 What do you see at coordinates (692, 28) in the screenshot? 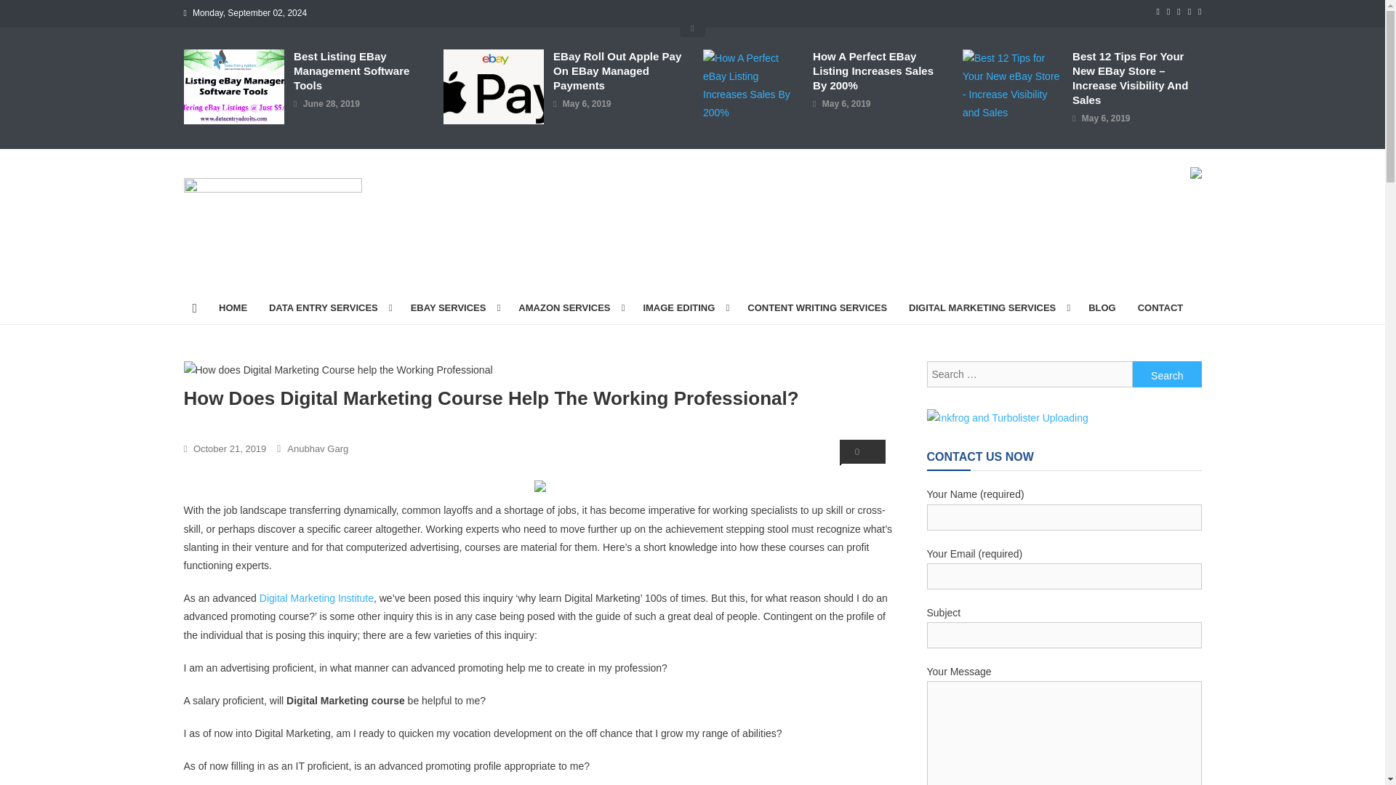
I see `Feature Posts` at bounding box center [692, 28].